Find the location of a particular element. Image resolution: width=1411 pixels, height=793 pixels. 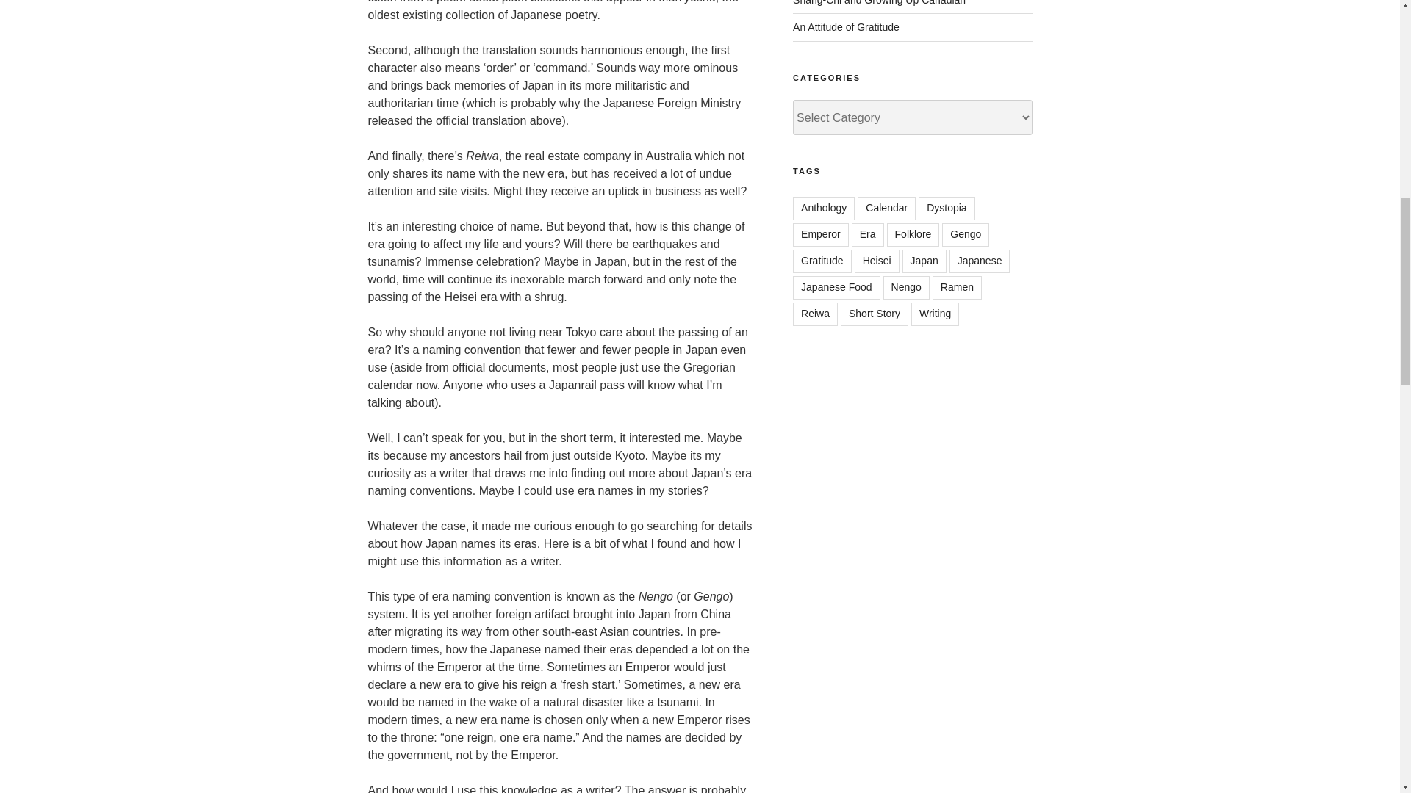

Reiwa is located at coordinates (816, 314).